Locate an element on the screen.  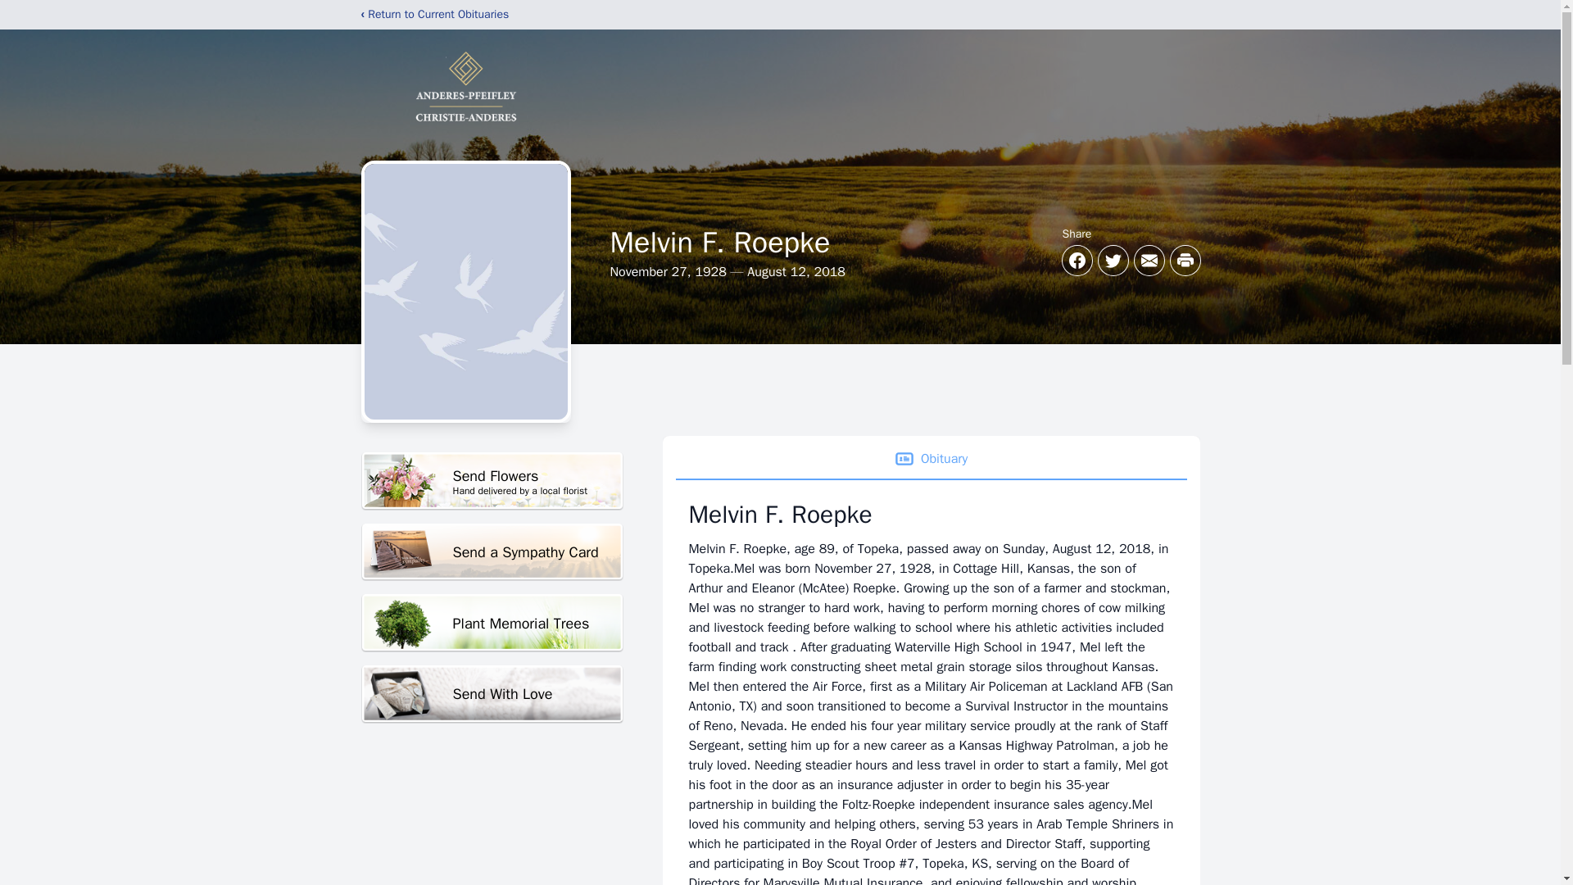
Plant Memorial Trees is located at coordinates (492, 623).